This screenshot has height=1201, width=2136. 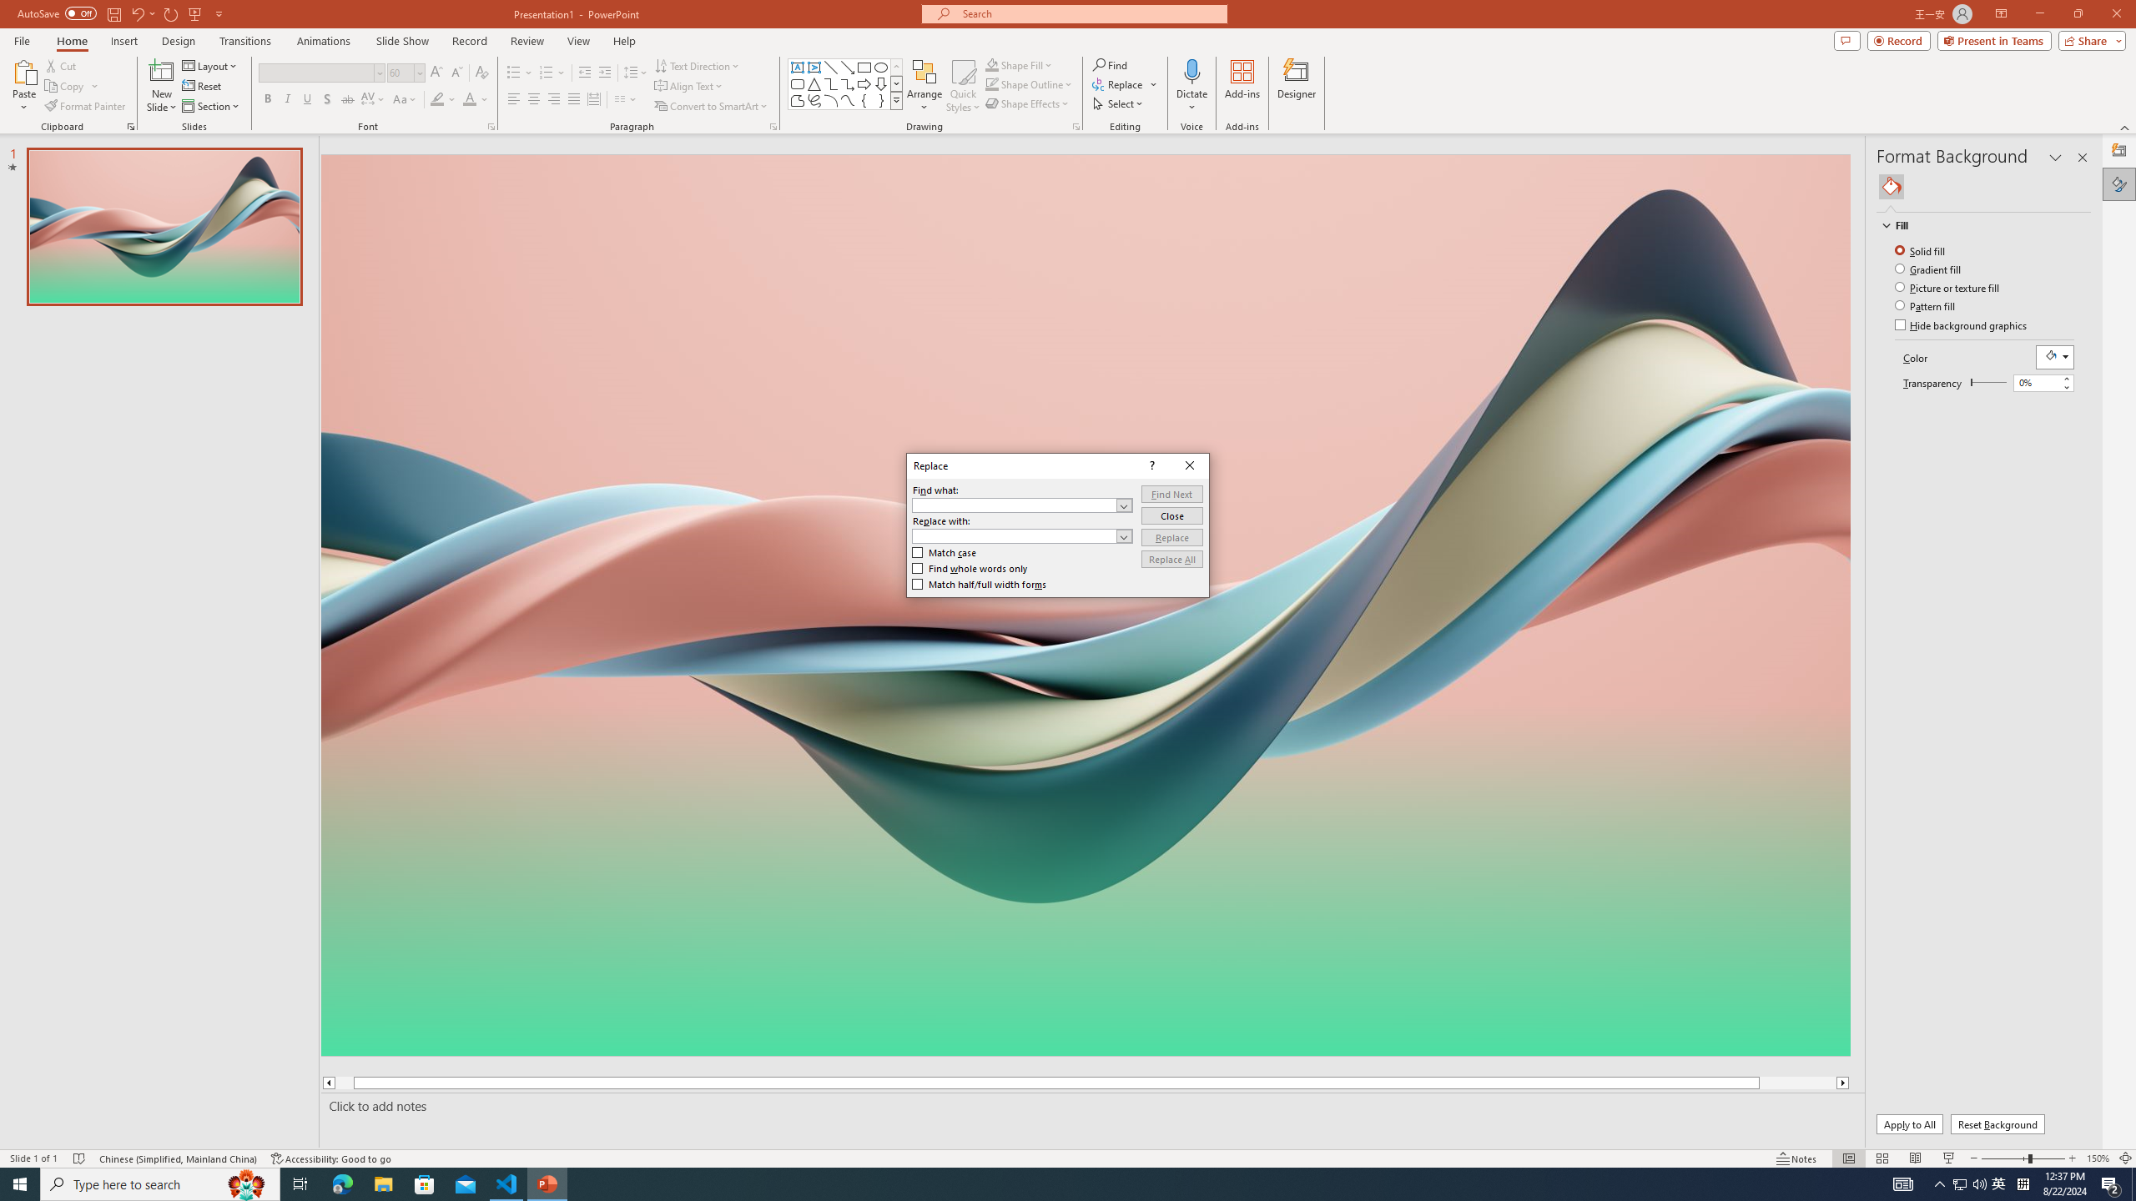 I want to click on Reset Background, so click(x=1997, y=1124).